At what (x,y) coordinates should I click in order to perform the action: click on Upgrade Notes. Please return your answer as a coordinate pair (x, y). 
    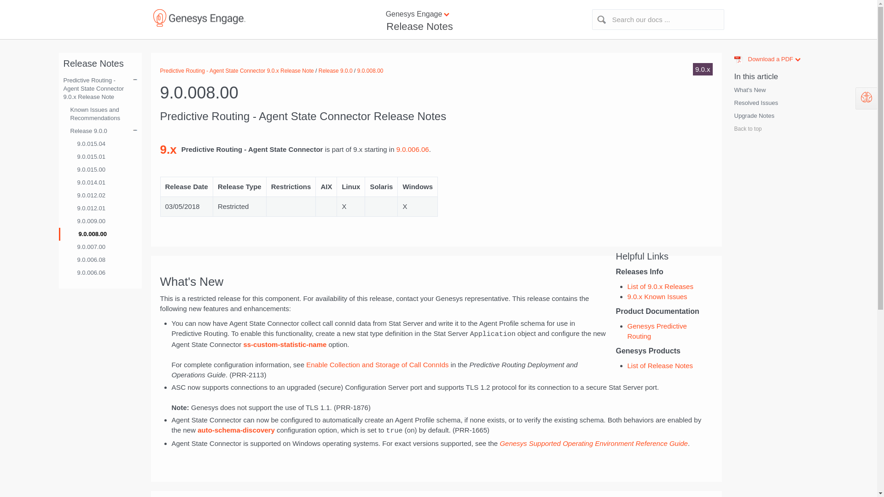
    Looking at the image, I should click on (773, 114).